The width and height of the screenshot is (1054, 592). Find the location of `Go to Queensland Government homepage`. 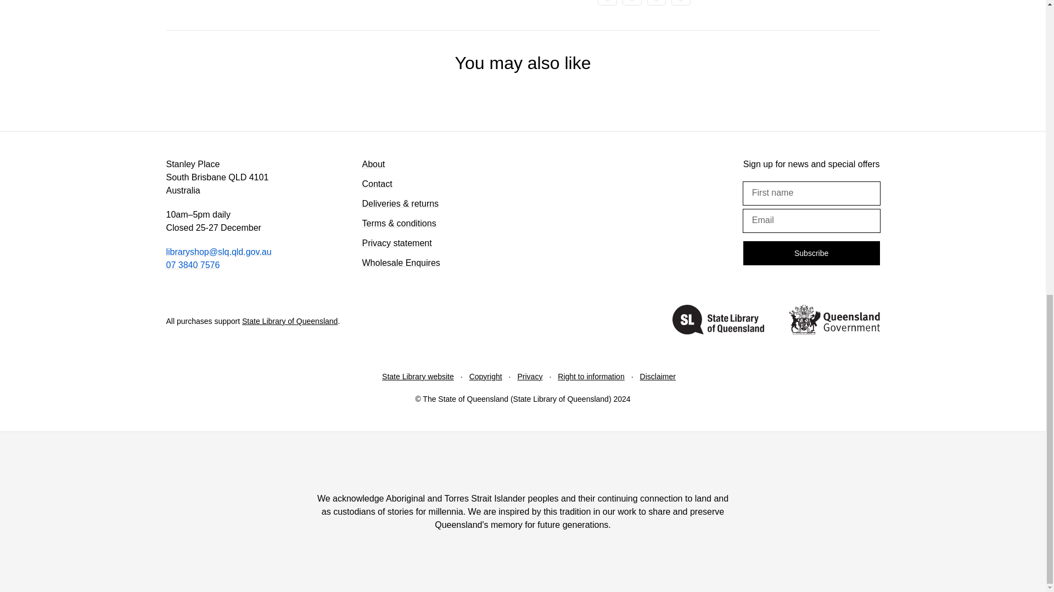

Go to Queensland Government homepage is located at coordinates (833, 321).